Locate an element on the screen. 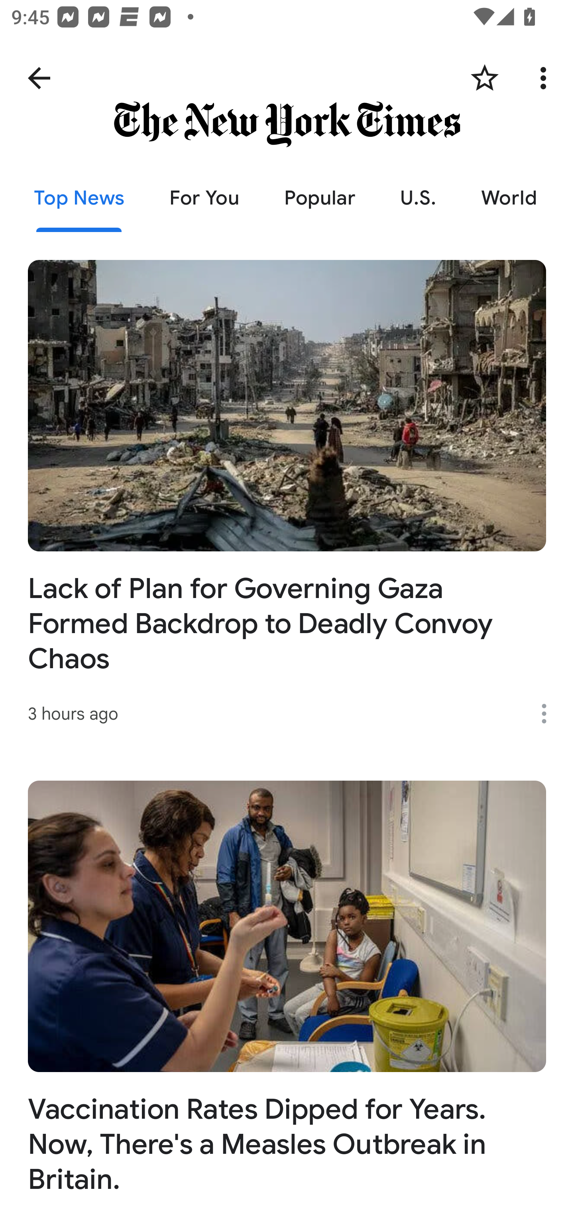 The height and width of the screenshot is (1212, 574). More options is located at coordinates (549, 714).